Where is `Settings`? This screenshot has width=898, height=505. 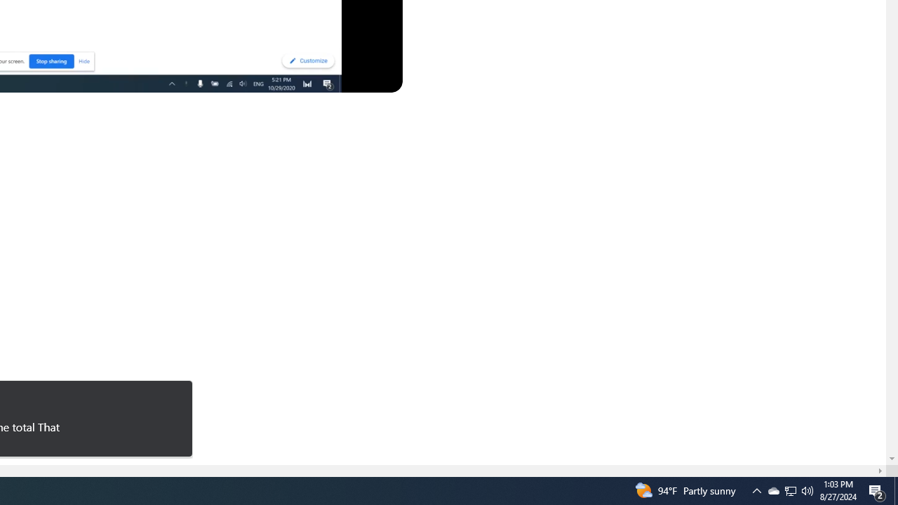 Settings is located at coordinates (304, 79).